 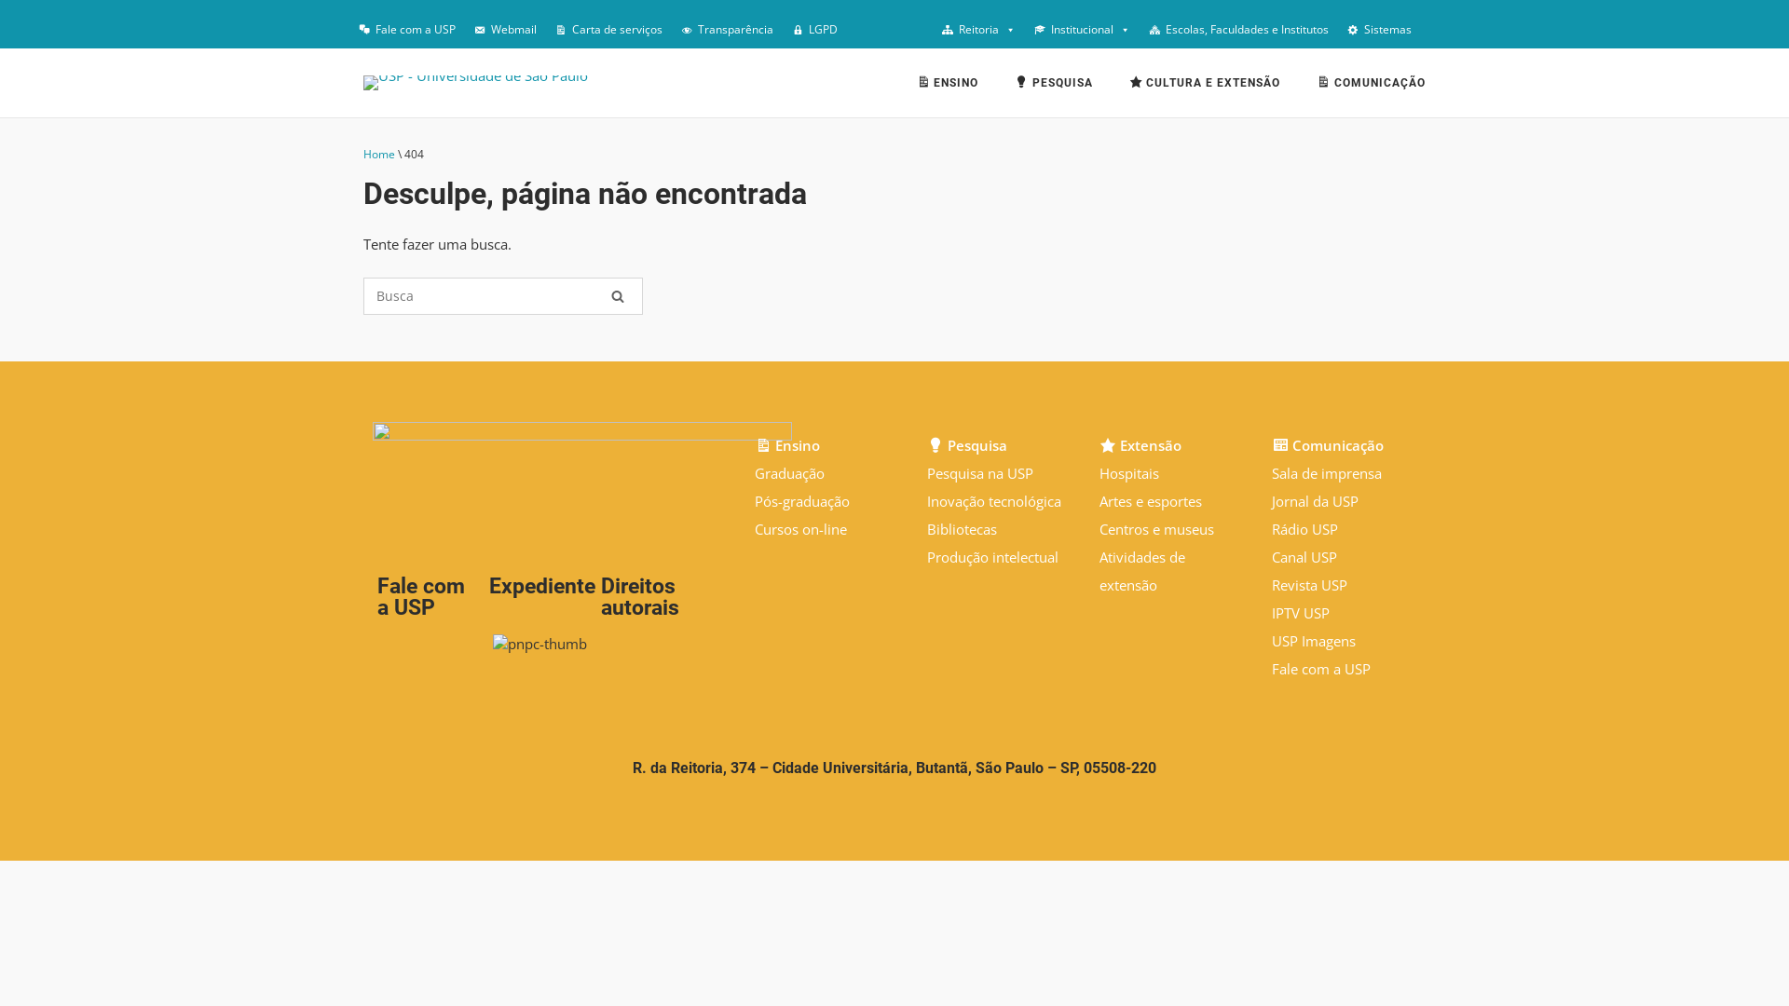 What do you see at coordinates (1304, 557) in the screenshot?
I see `Canal USP` at bounding box center [1304, 557].